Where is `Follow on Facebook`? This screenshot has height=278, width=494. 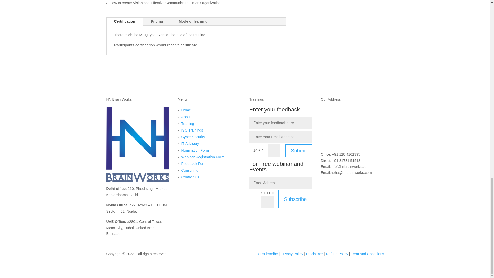 Follow on Facebook is located at coordinates (325, 184).